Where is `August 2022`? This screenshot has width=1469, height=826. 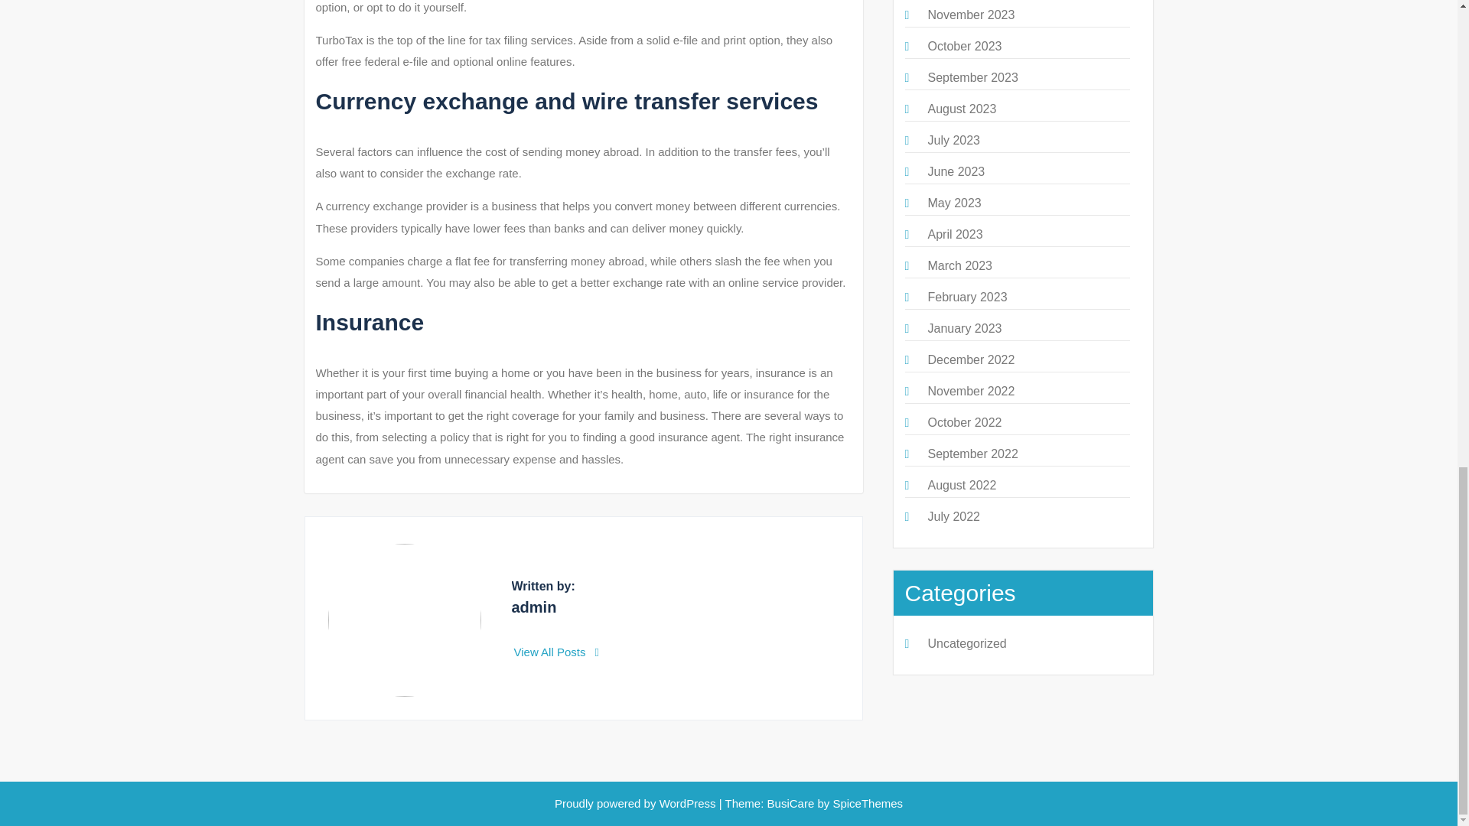 August 2022 is located at coordinates (961, 485).